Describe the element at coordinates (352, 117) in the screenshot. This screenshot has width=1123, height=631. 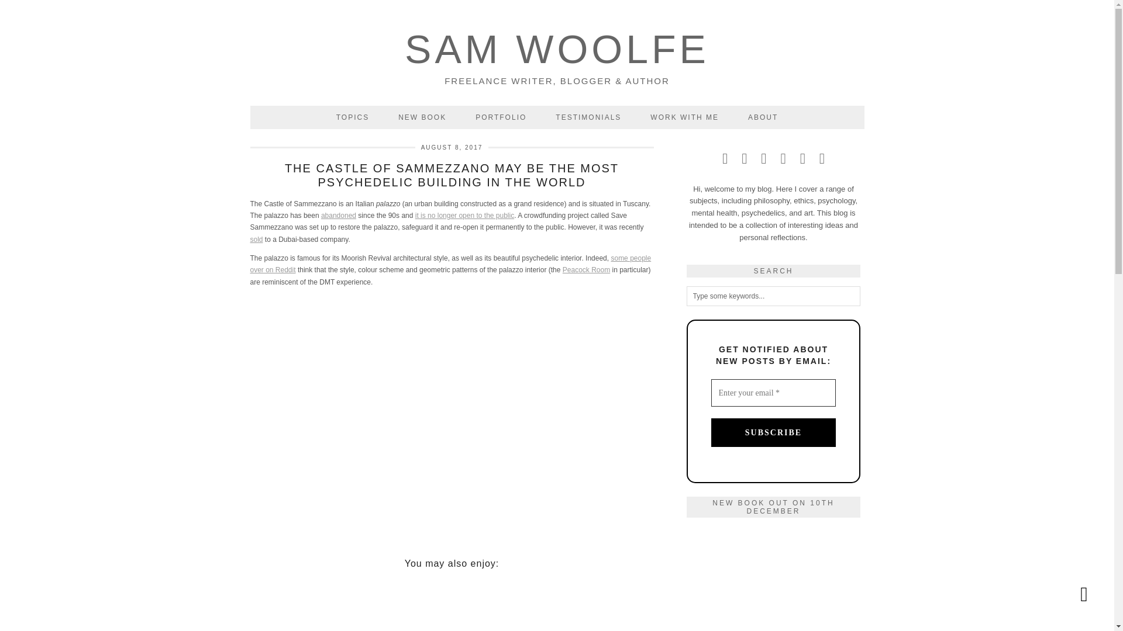
I see `TOPICS` at that location.